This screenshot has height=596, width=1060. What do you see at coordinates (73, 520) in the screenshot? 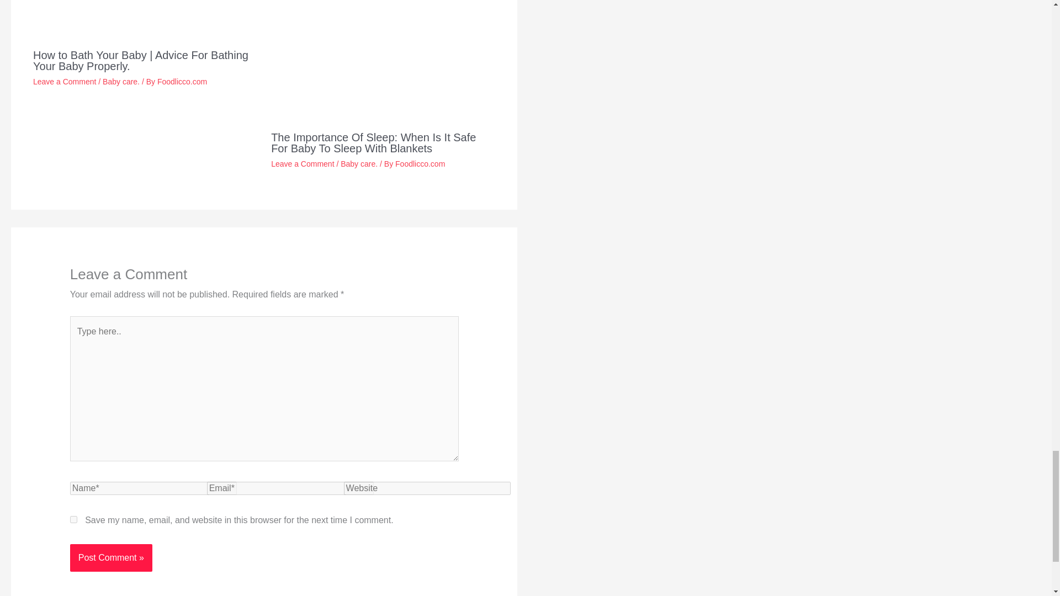
I see `yes` at bounding box center [73, 520].